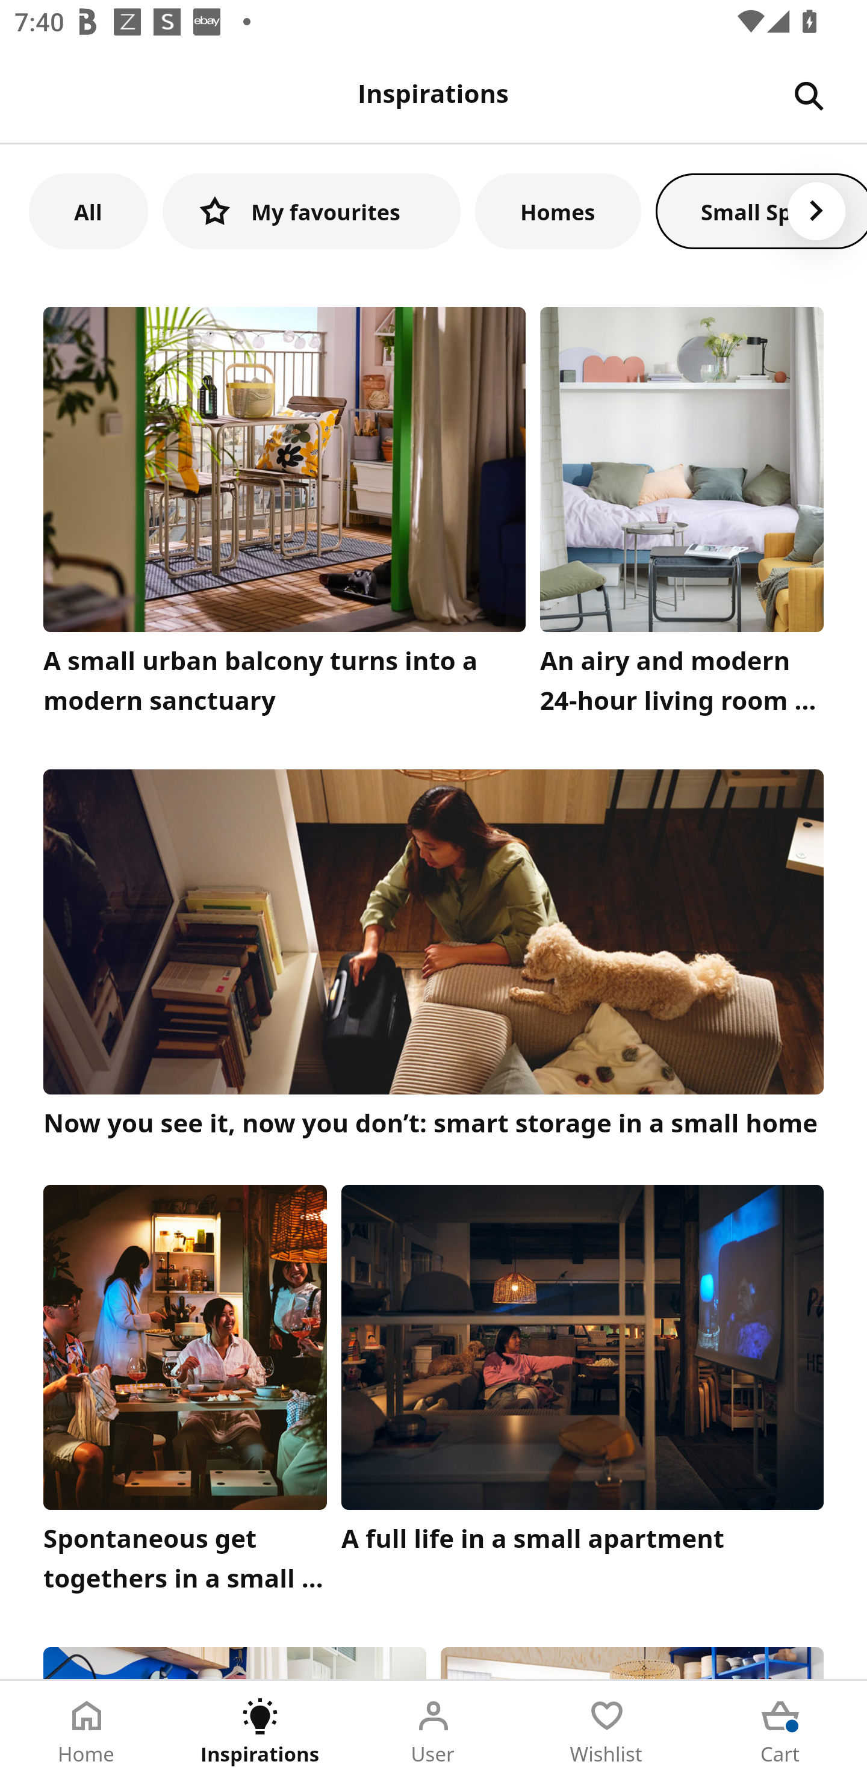 The image size is (867, 1782). What do you see at coordinates (88, 211) in the screenshot?
I see `All` at bounding box center [88, 211].